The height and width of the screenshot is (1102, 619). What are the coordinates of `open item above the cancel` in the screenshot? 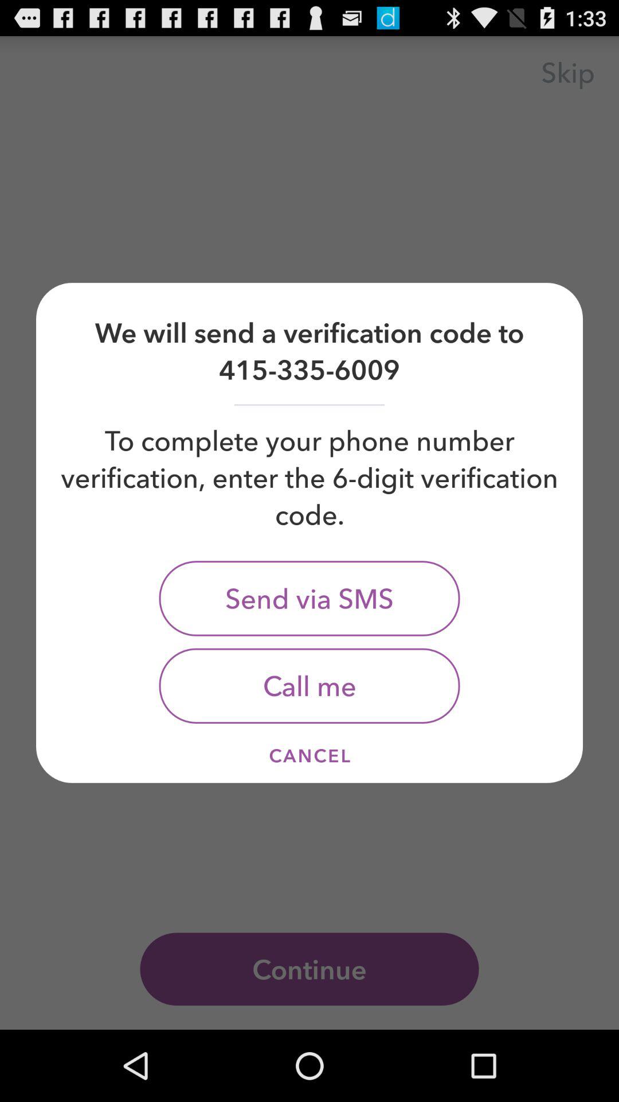 It's located at (309, 685).